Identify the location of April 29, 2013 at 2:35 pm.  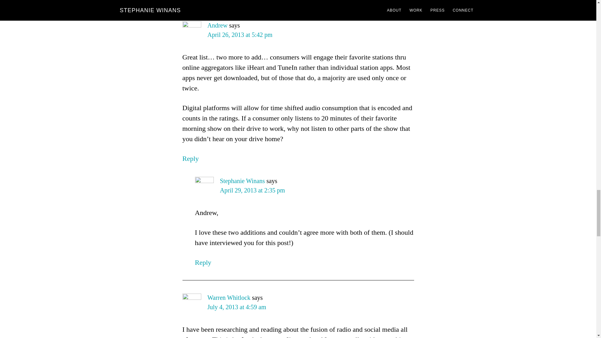
(252, 190).